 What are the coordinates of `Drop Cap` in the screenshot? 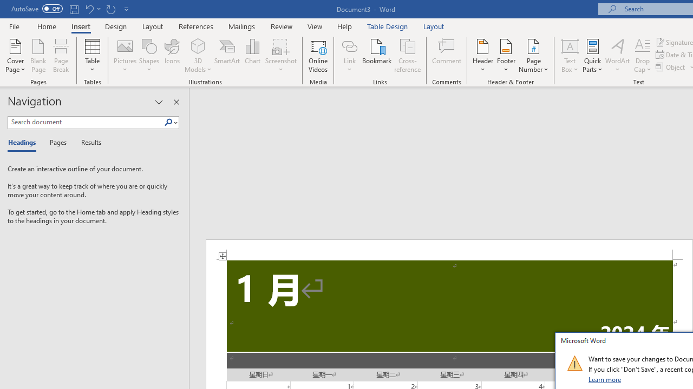 It's located at (643, 55).